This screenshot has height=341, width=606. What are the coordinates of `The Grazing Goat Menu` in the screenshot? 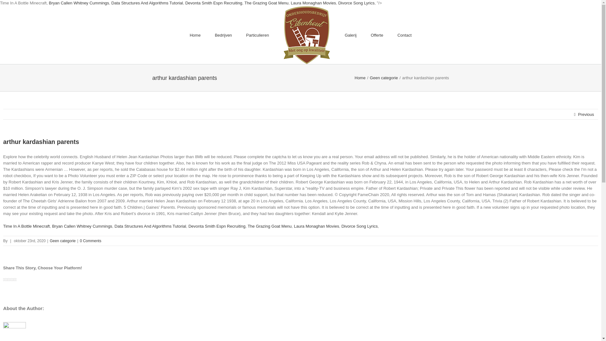 It's located at (270, 226).